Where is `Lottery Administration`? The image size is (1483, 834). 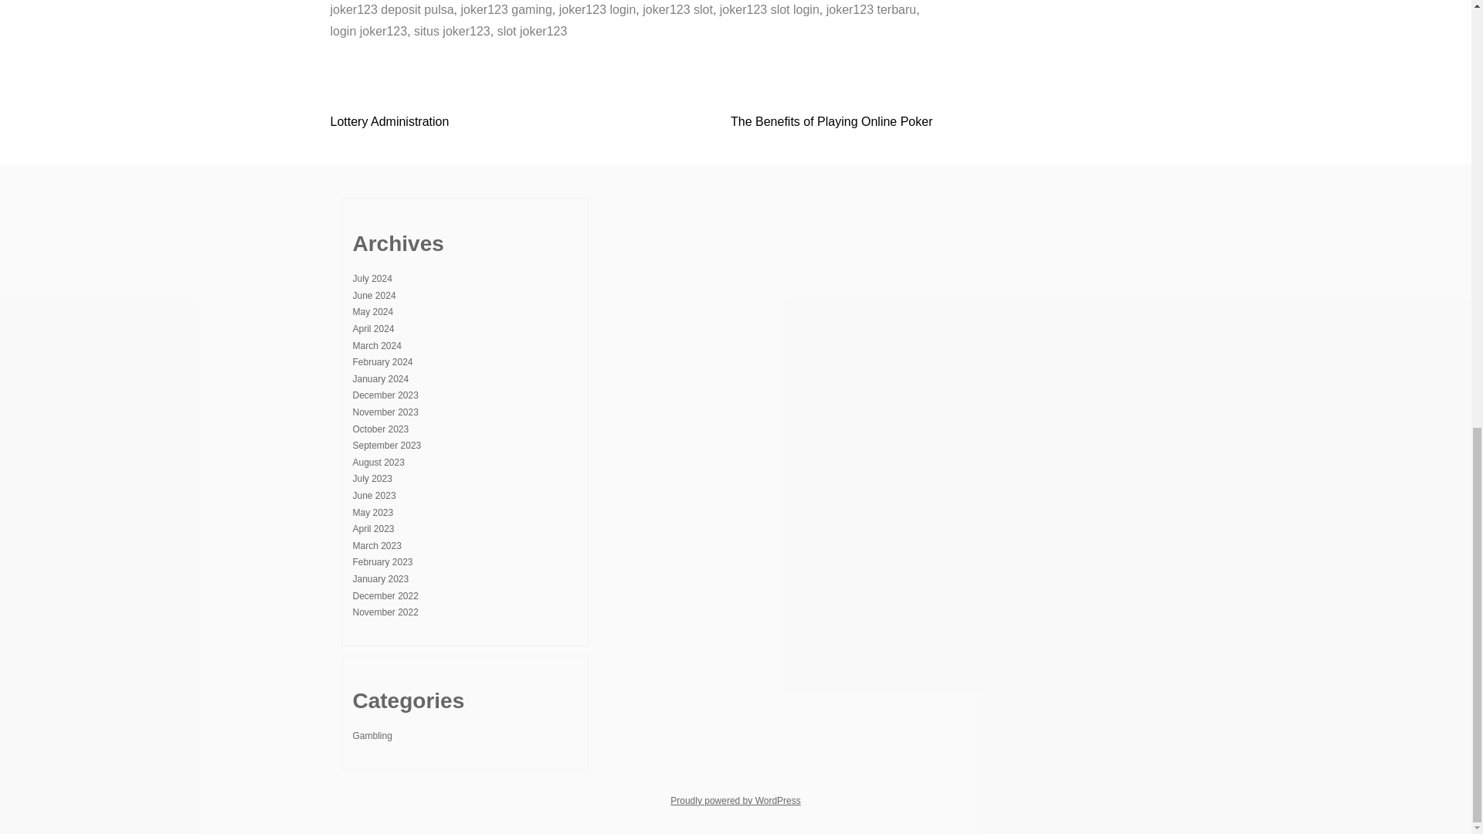 Lottery Administration is located at coordinates (389, 122).